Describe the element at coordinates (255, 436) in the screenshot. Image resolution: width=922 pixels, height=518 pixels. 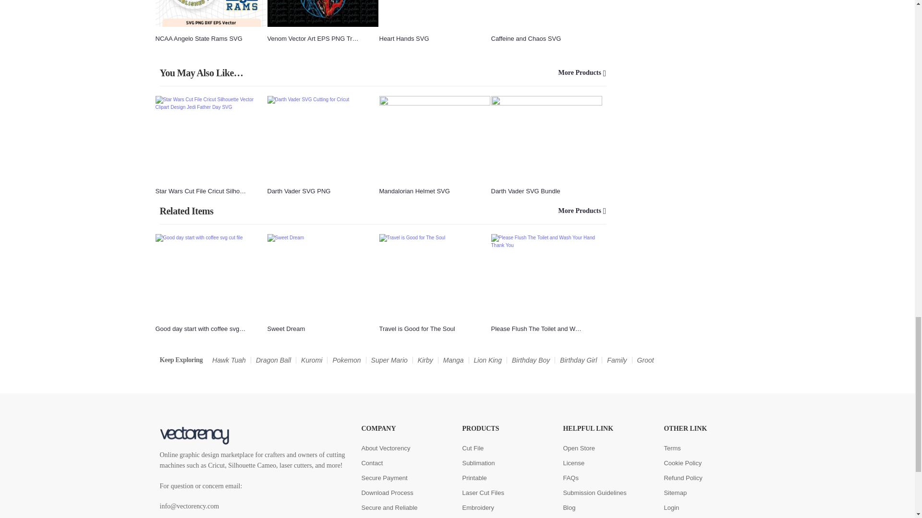
I see `Vectorency - Buy and Sell Design Resources` at that location.